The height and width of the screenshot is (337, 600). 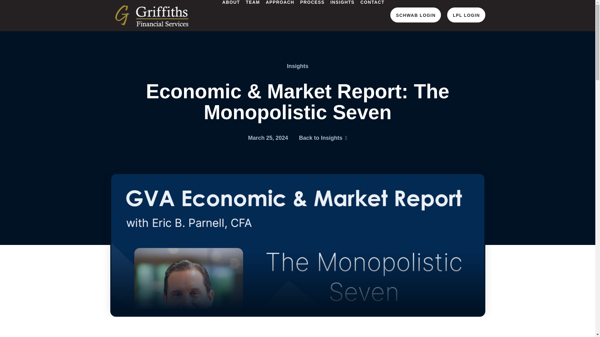 What do you see at coordinates (466, 15) in the screenshot?
I see `LPL LOGIN` at bounding box center [466, 15].